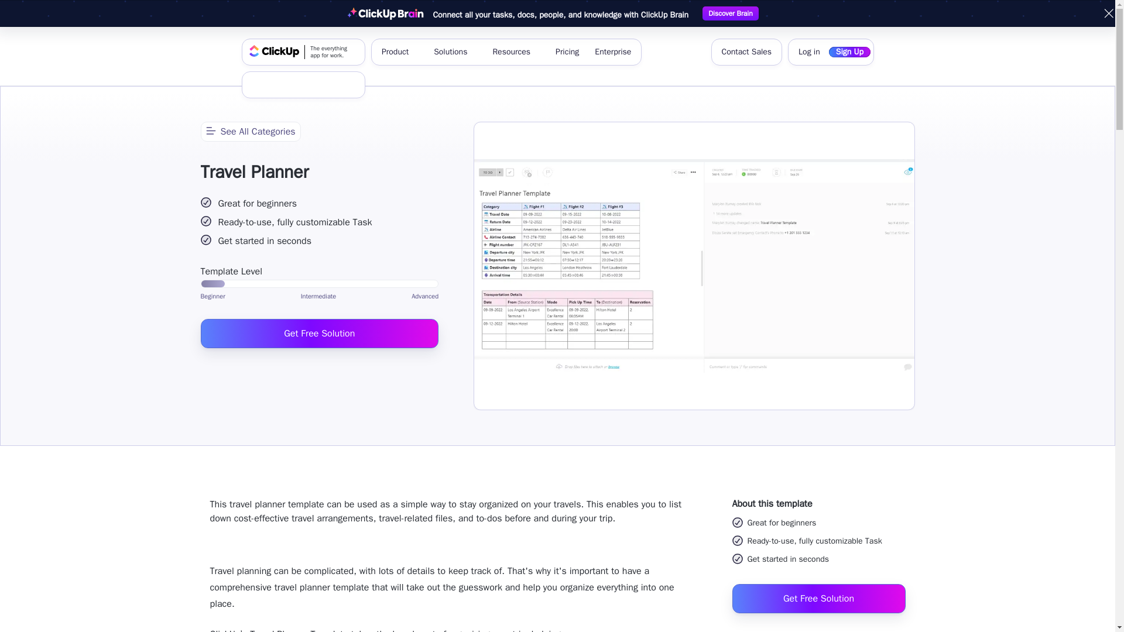 This screenshot has height=632, width=1124. I want to click on Discover Brain, so click(730, 13).